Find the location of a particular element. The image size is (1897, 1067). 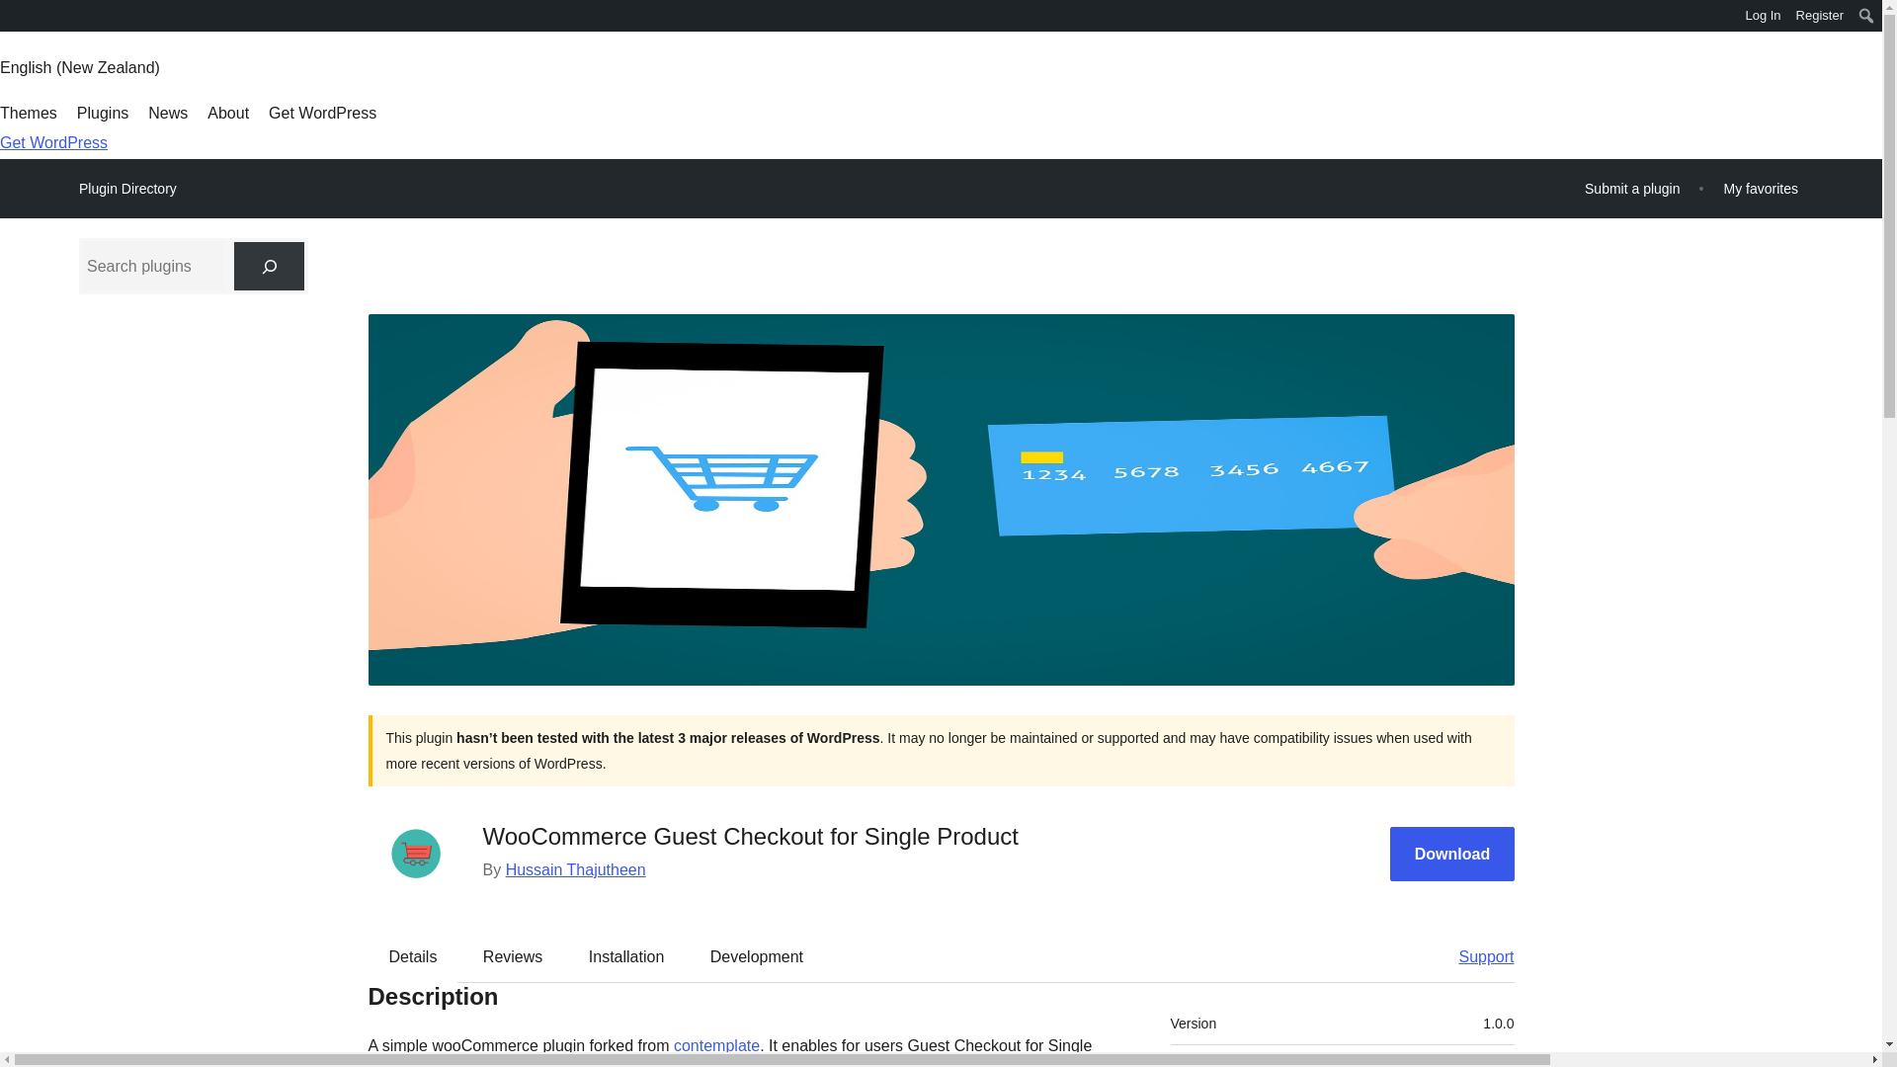

About is located at coordinates (227, 113).